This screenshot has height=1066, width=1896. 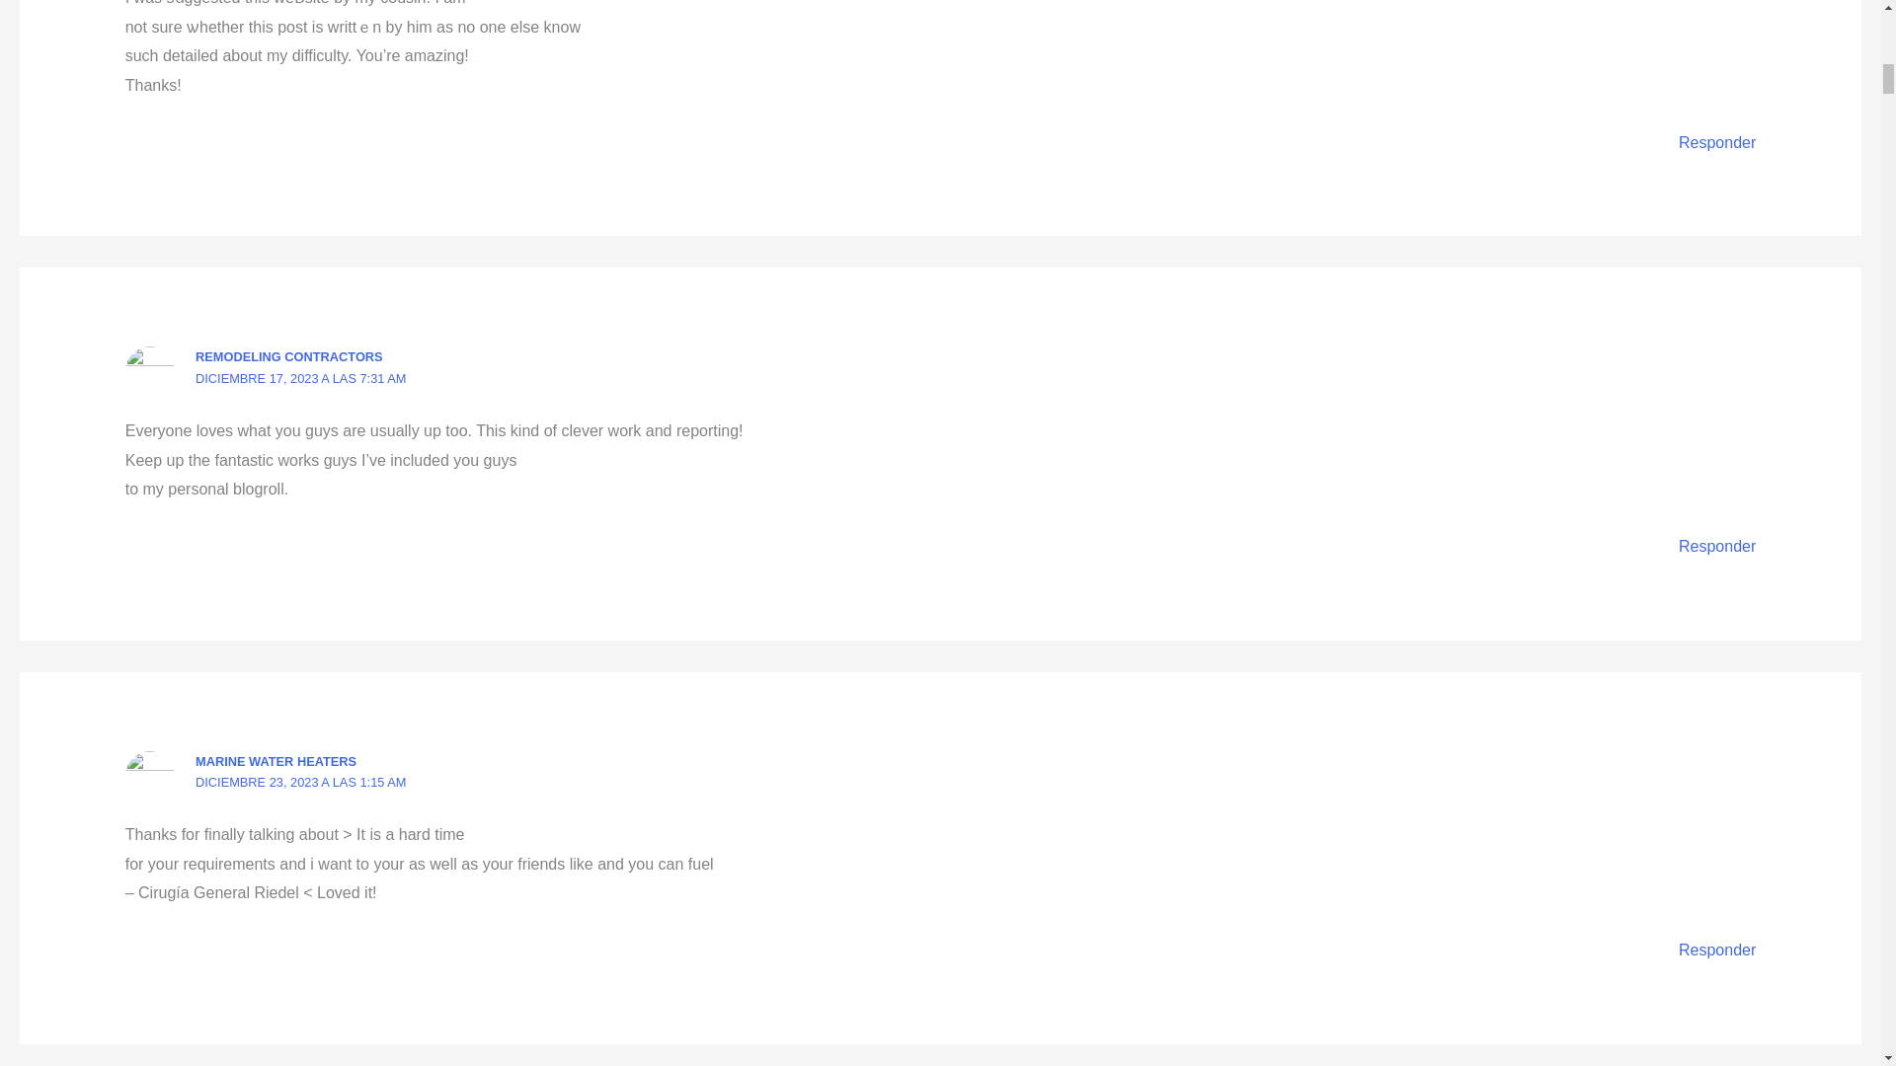 What do you see at coordinates (1716, 950) in the screenshot?
I see `Responder` at bounding box center [1716, 950].